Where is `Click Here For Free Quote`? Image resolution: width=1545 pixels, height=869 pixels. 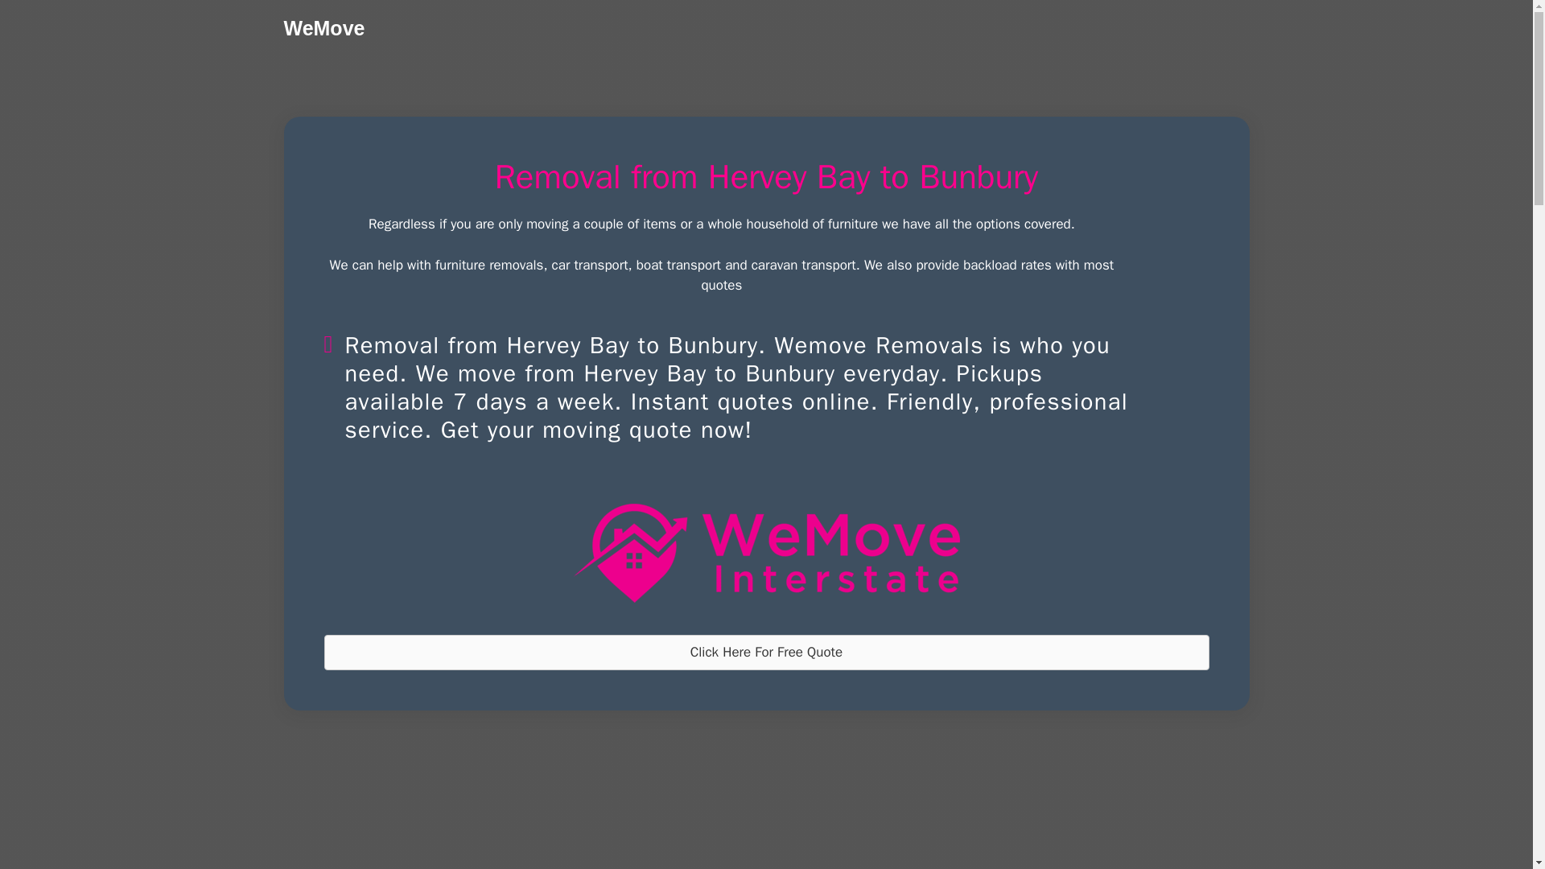
Click Here For Free Quote is located at coordinates (765, 652).